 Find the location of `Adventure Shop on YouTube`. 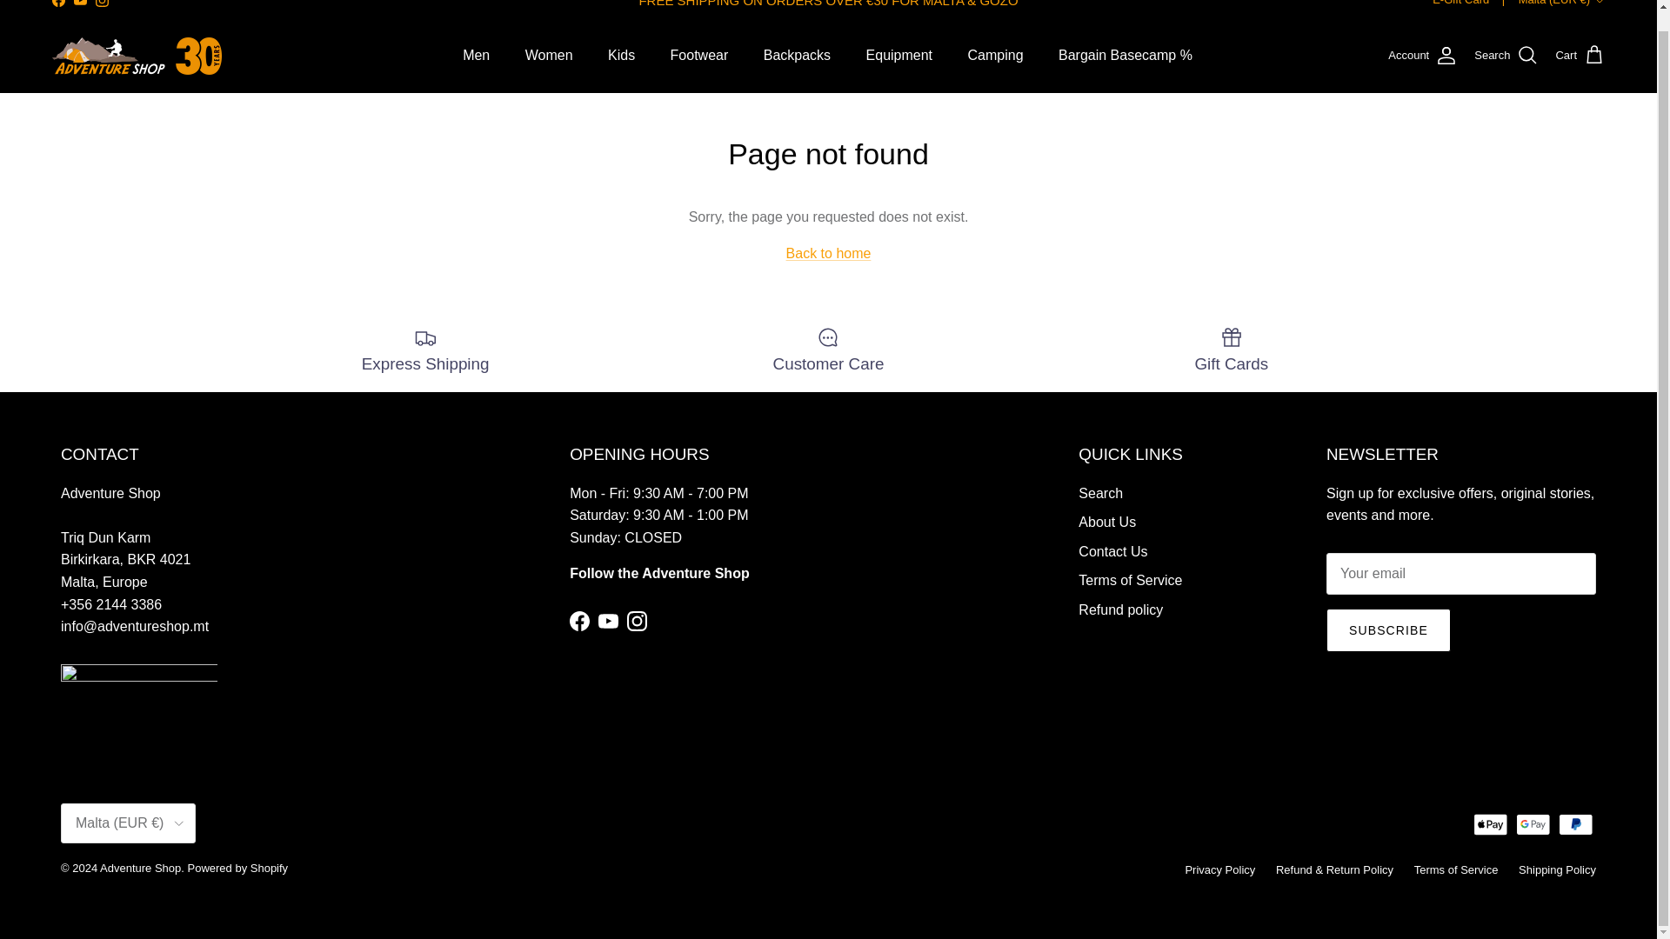

Adventure Shop on YouTube is located at coordinates (607, 621).